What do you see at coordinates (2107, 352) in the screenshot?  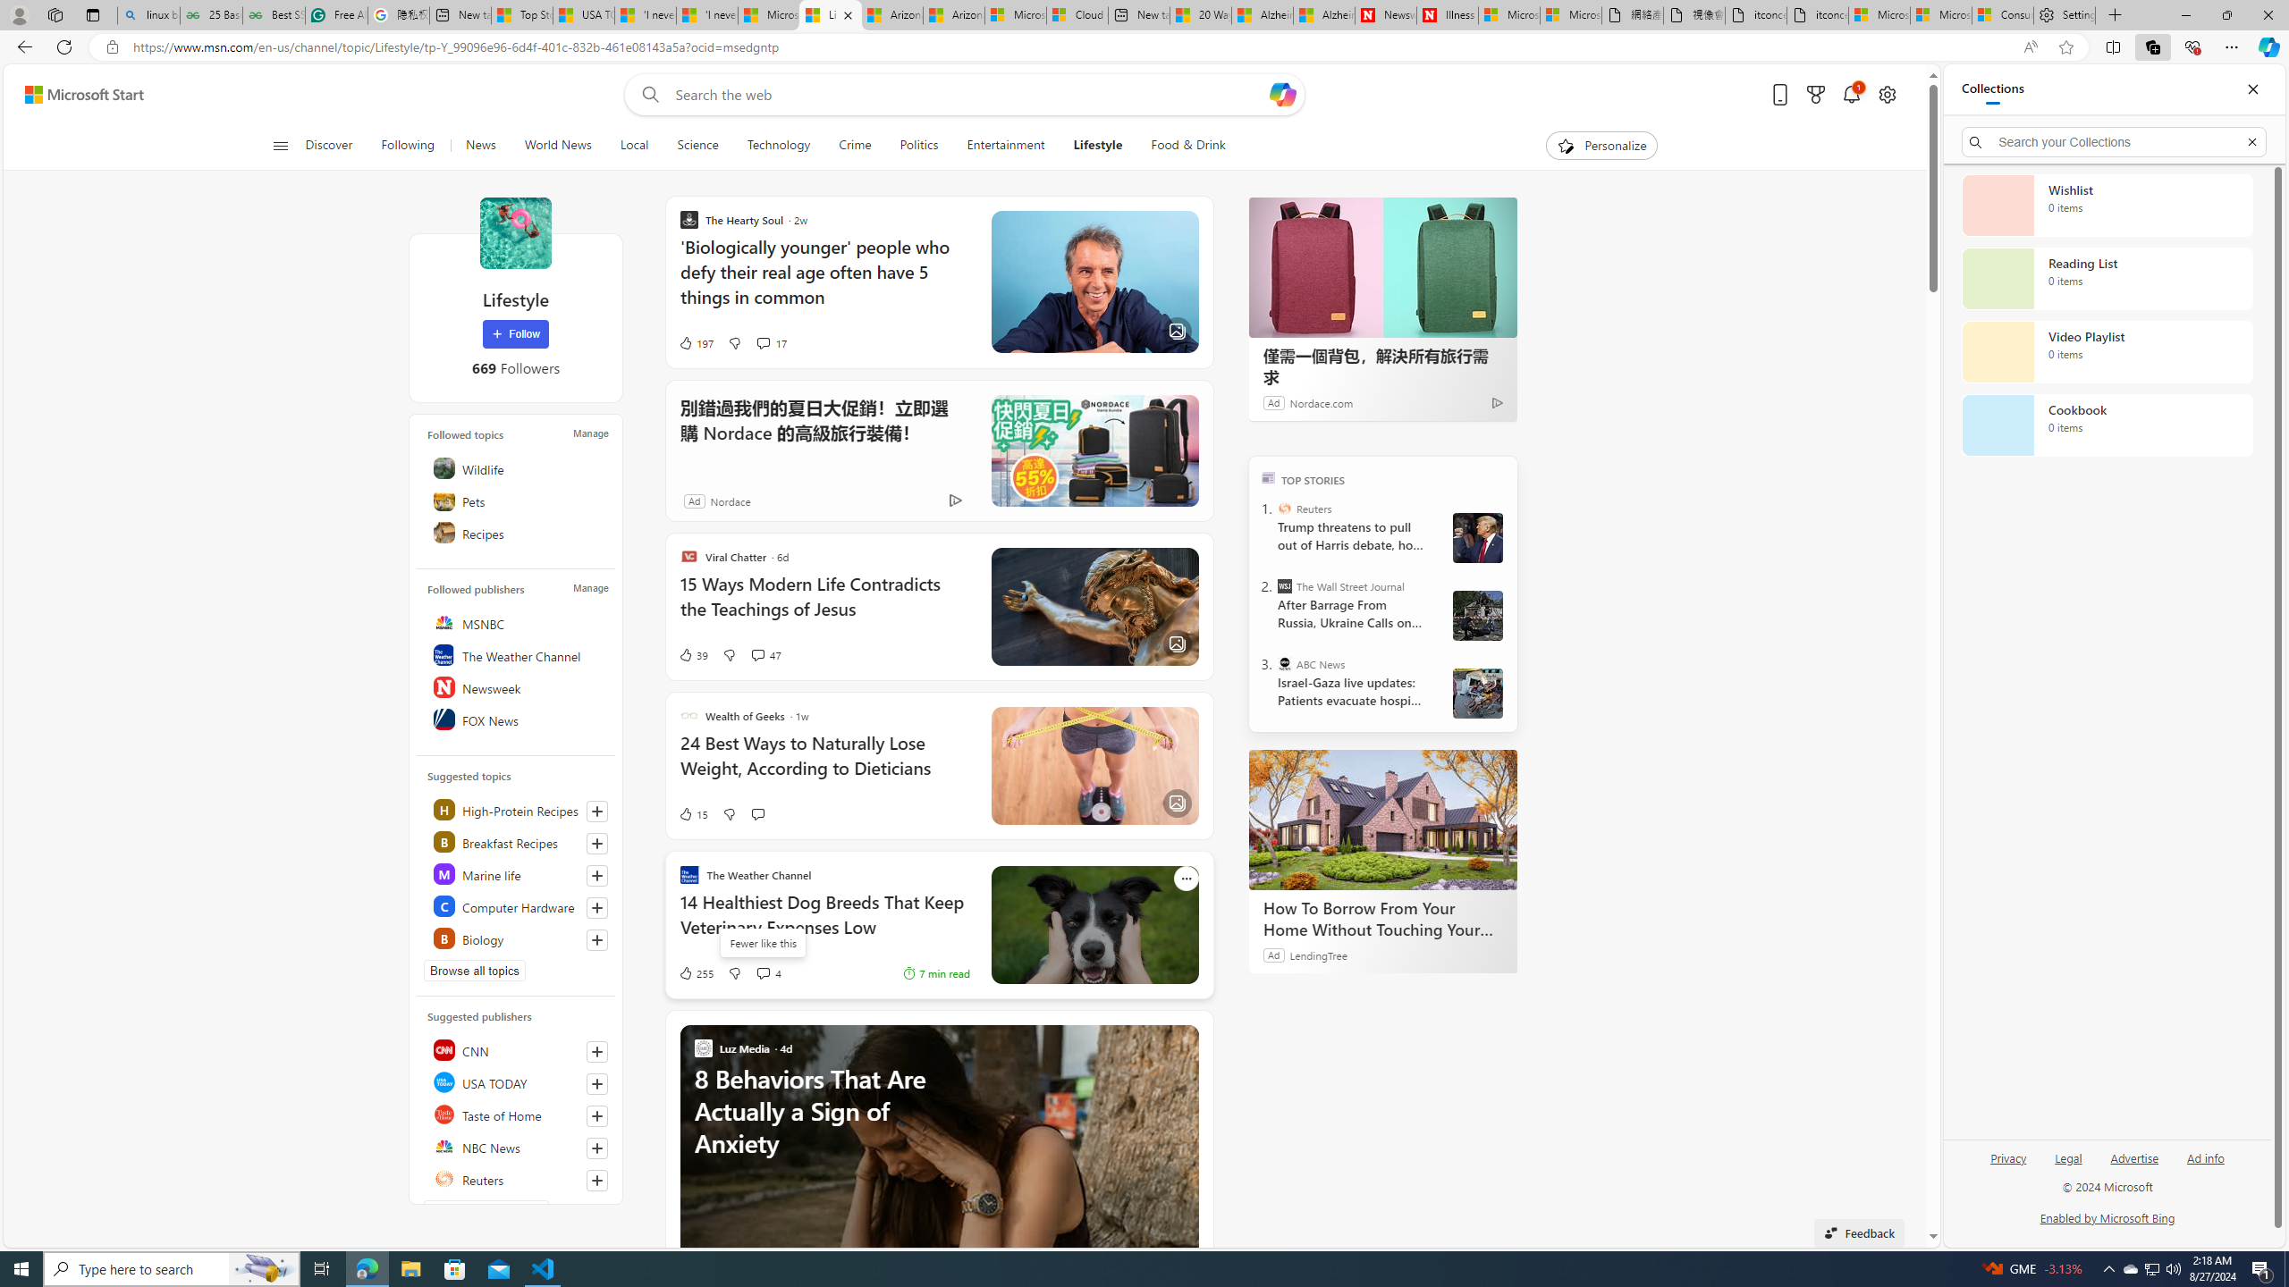 I see `Video Playlist collection, 0 items` at bounding box center [2107, 352].